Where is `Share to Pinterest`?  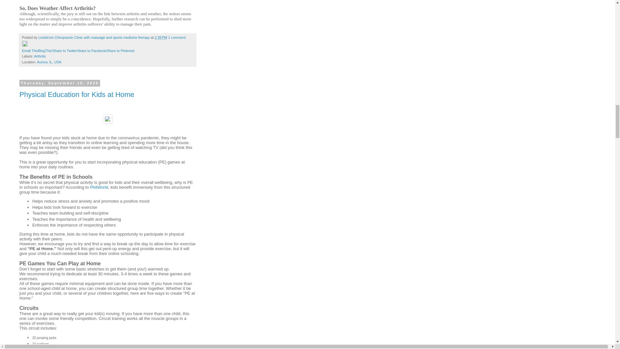
Share to Pinterest is located at coordinates (120, 51).